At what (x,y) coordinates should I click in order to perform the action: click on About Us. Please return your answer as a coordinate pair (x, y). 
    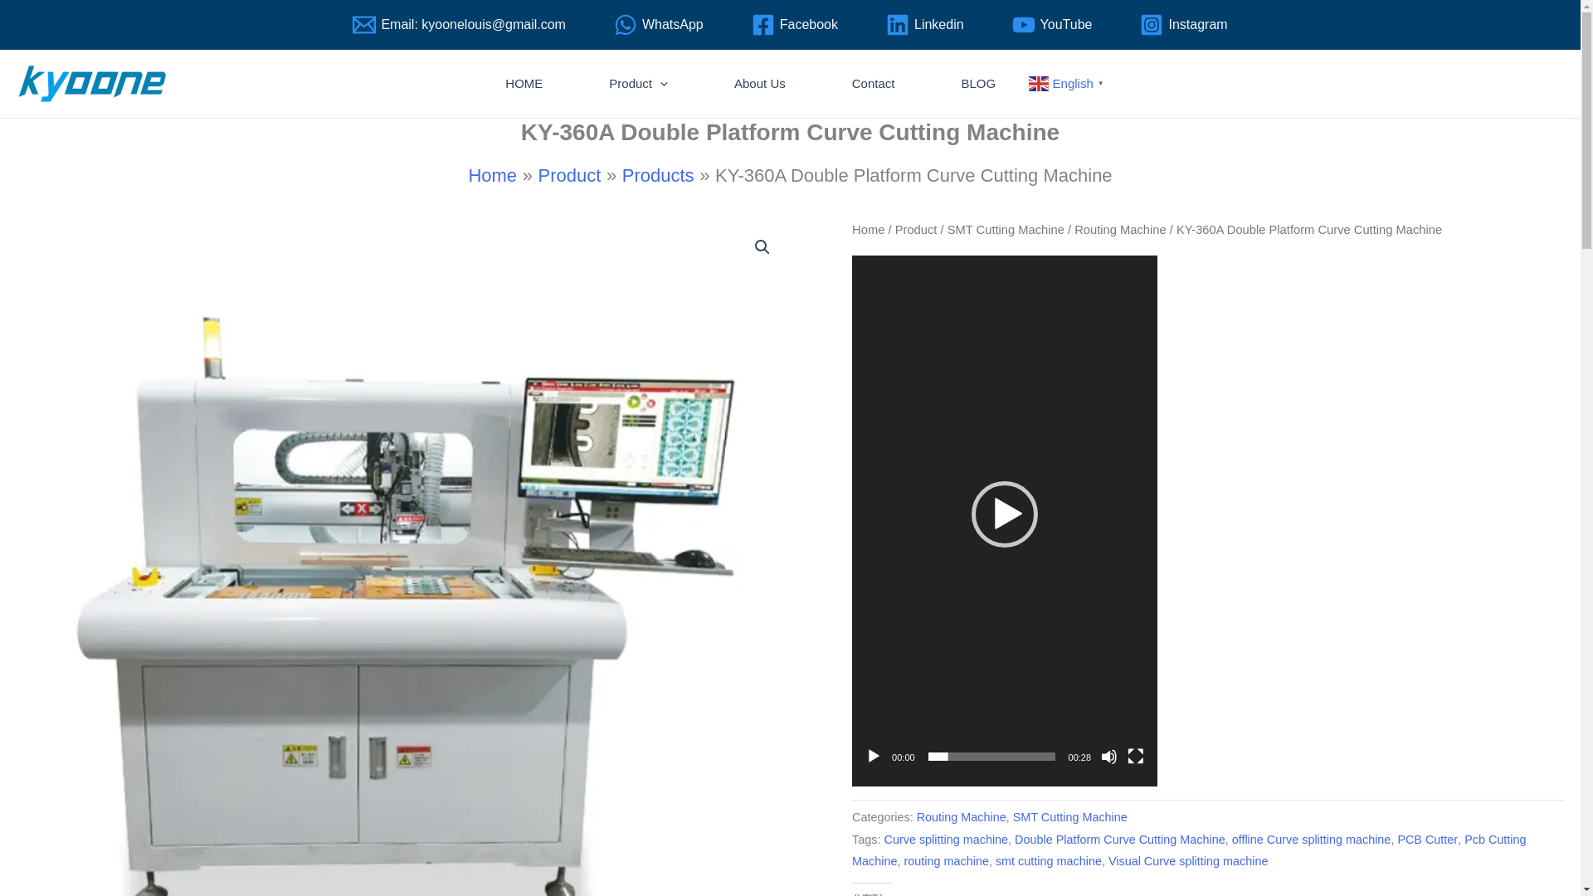
    Looking at the image, I should click on (759, 84).